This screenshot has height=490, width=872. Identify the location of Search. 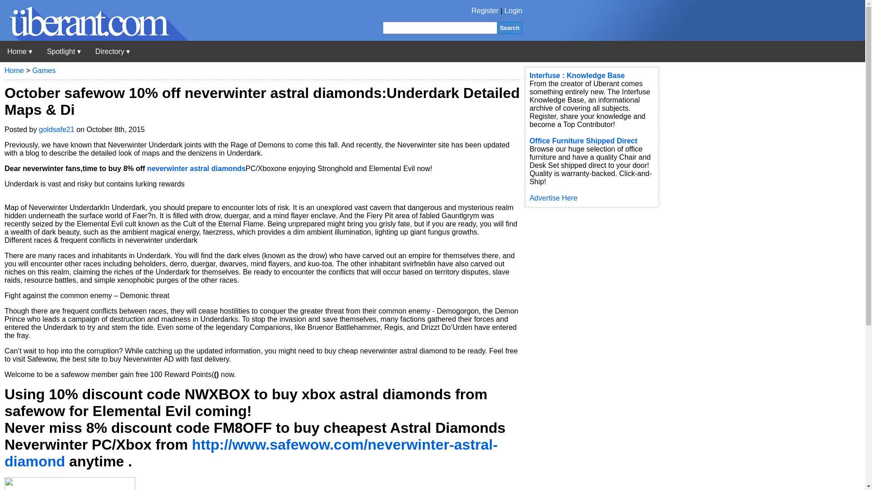
(510, 27).